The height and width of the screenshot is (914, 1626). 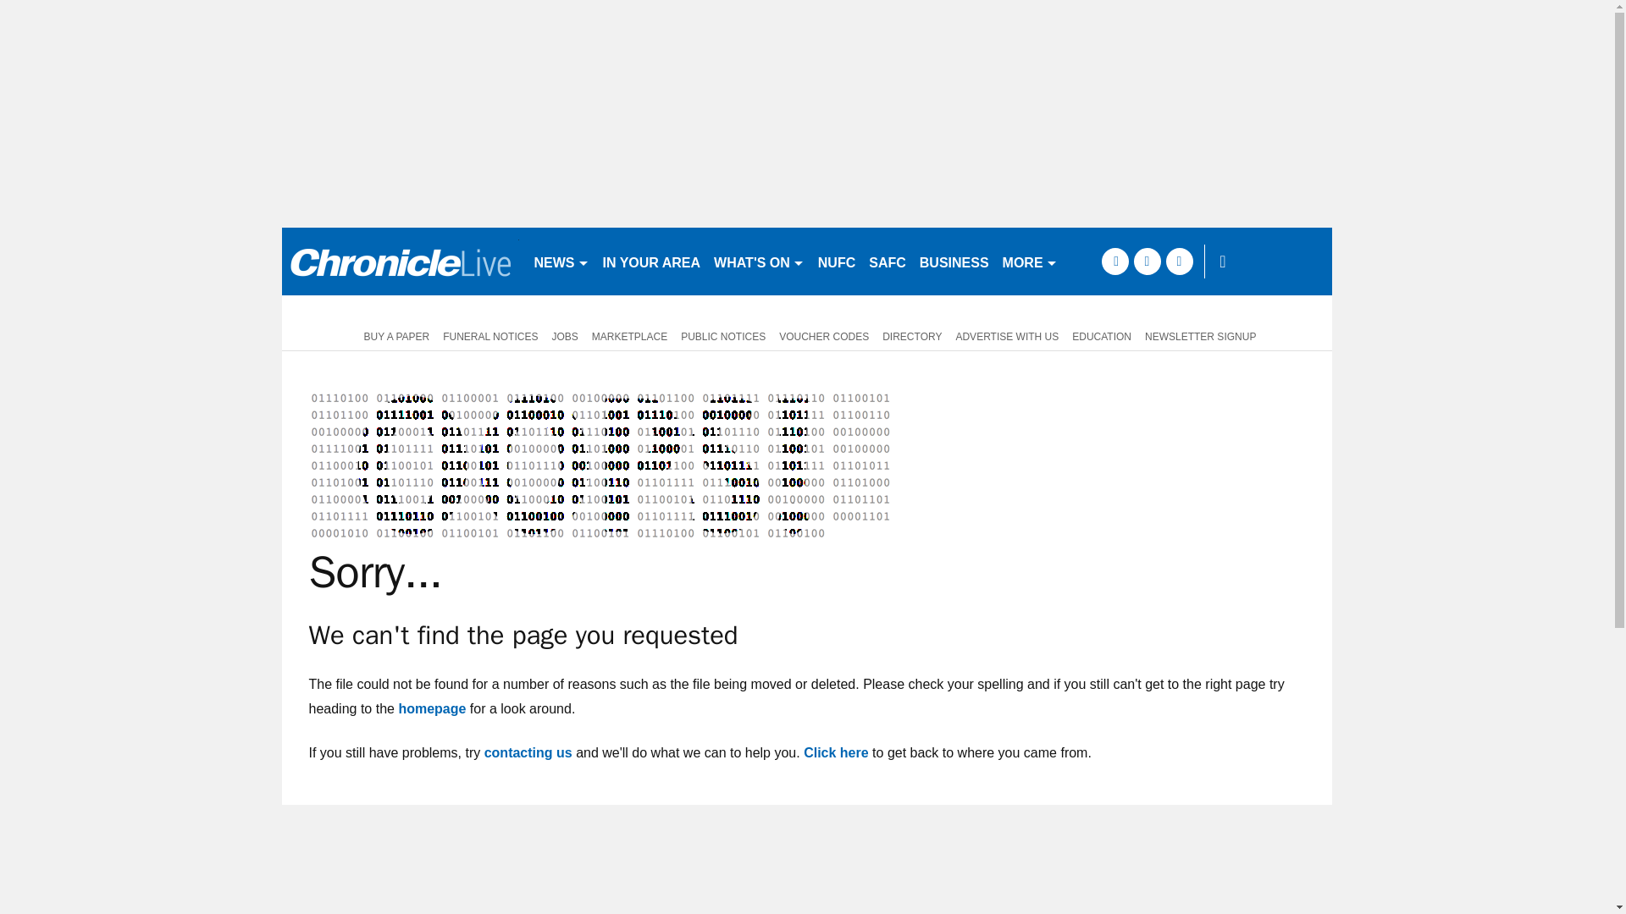 I want to click on NEWS, so click(x=561, y=261).